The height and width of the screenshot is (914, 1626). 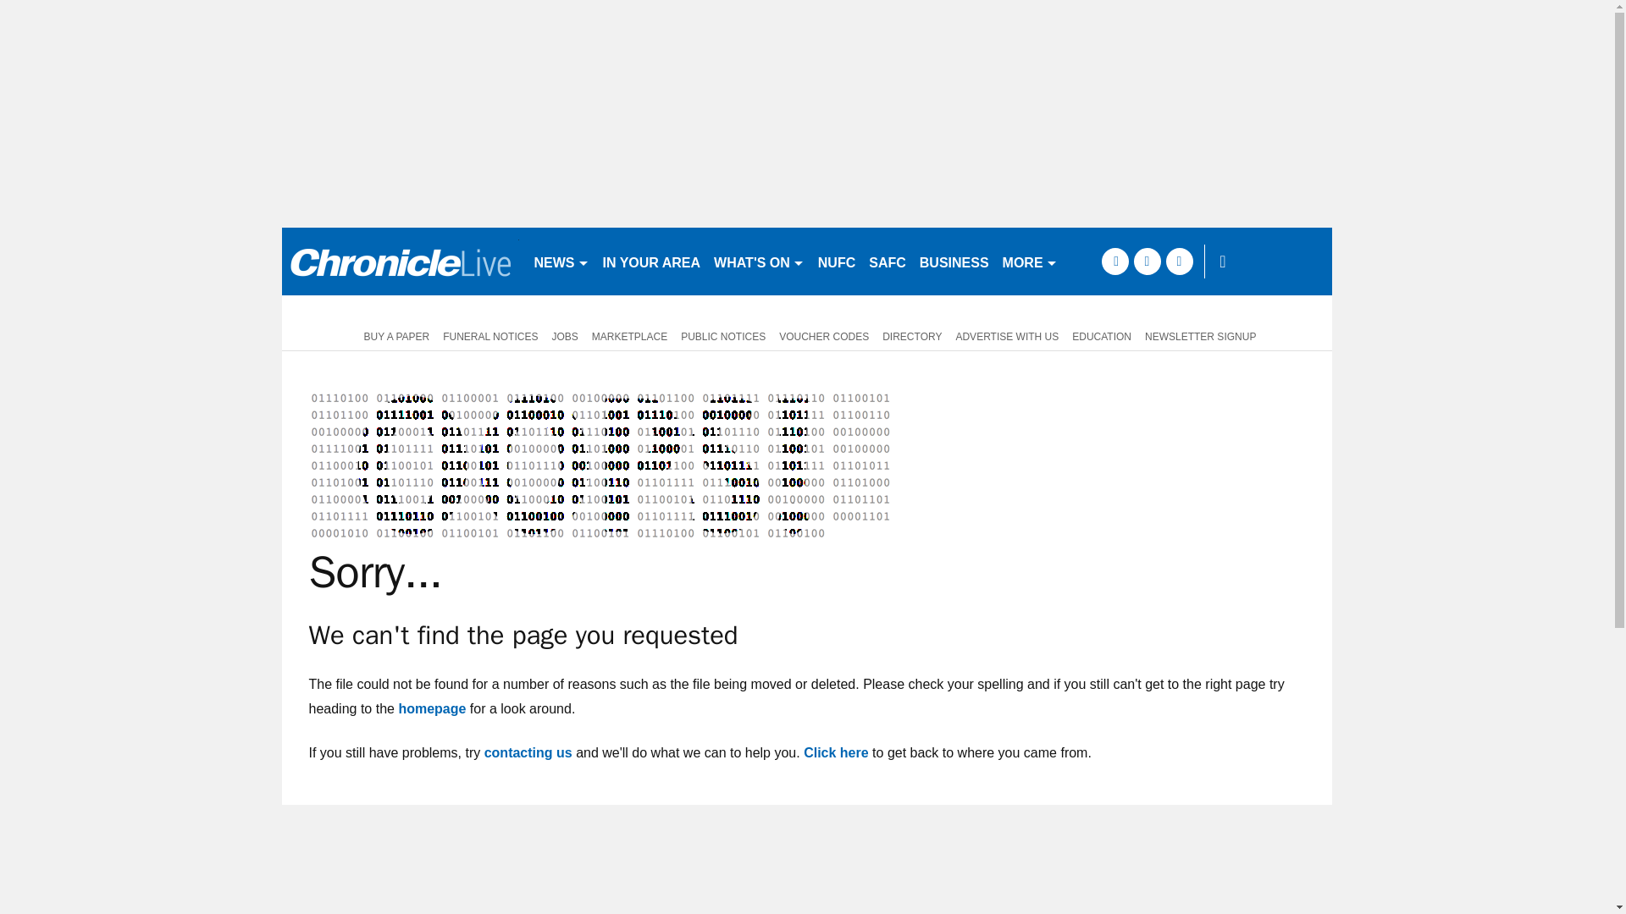 I want to click on NEWS, so click(x=561, y=261).